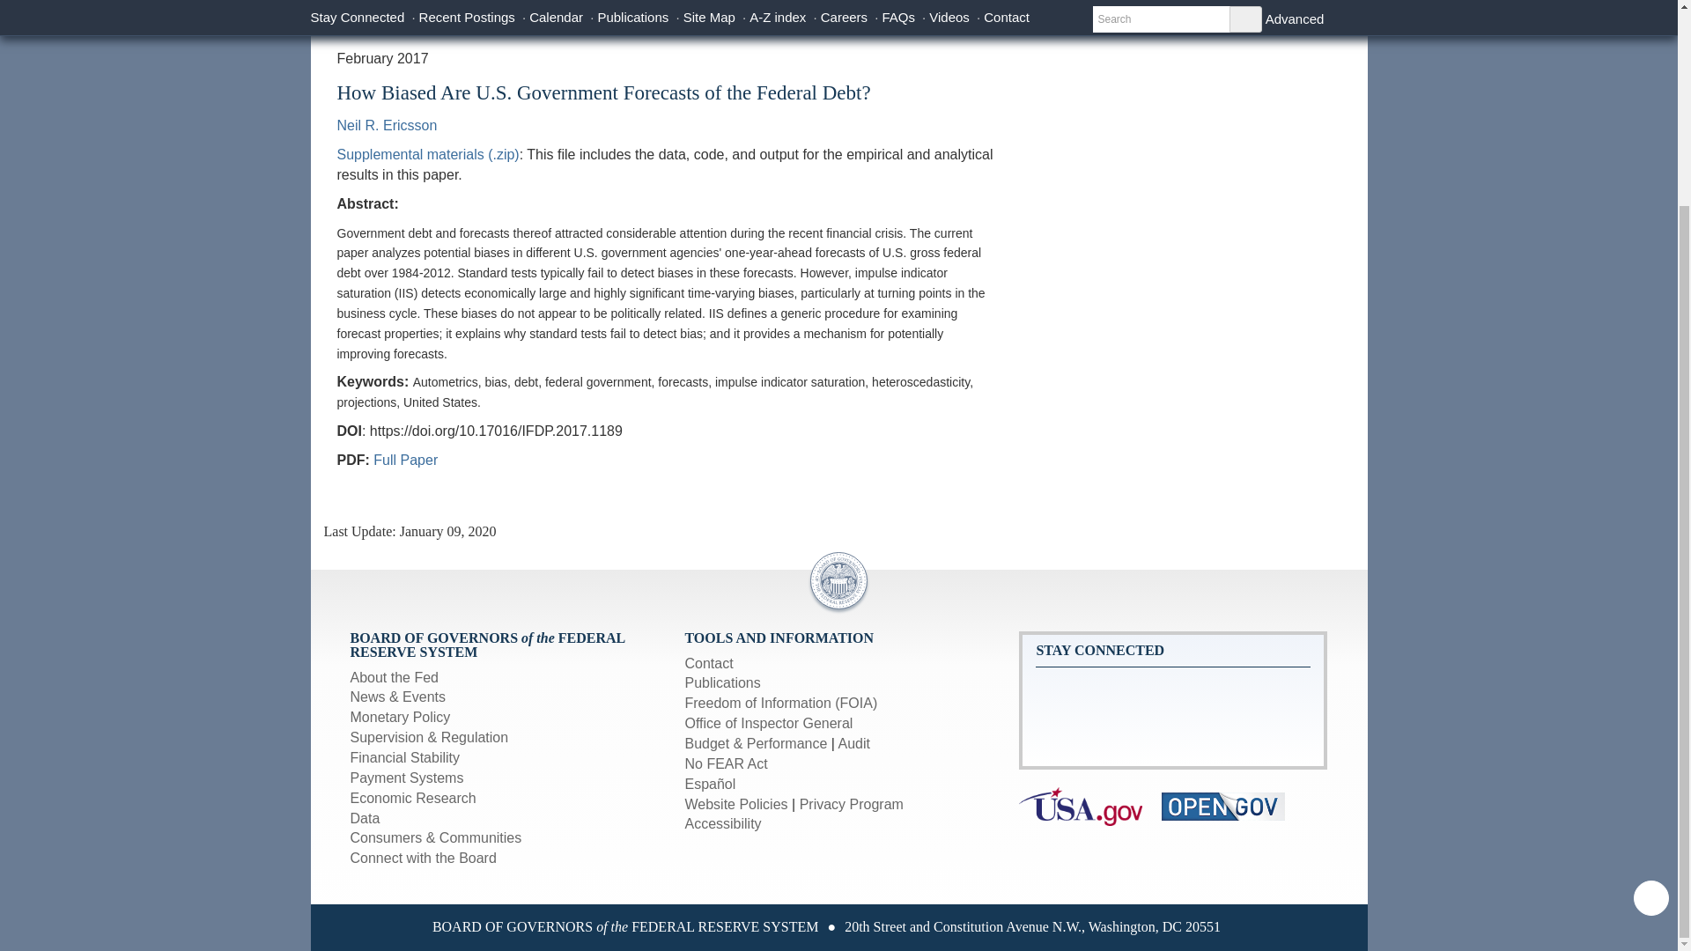 The height and width of the screenshot is (951, 1691). What do you see at coordinates (1650, 646) in the screenshot?
I see `Scroll To Top` at bounding box center [1650, 646].